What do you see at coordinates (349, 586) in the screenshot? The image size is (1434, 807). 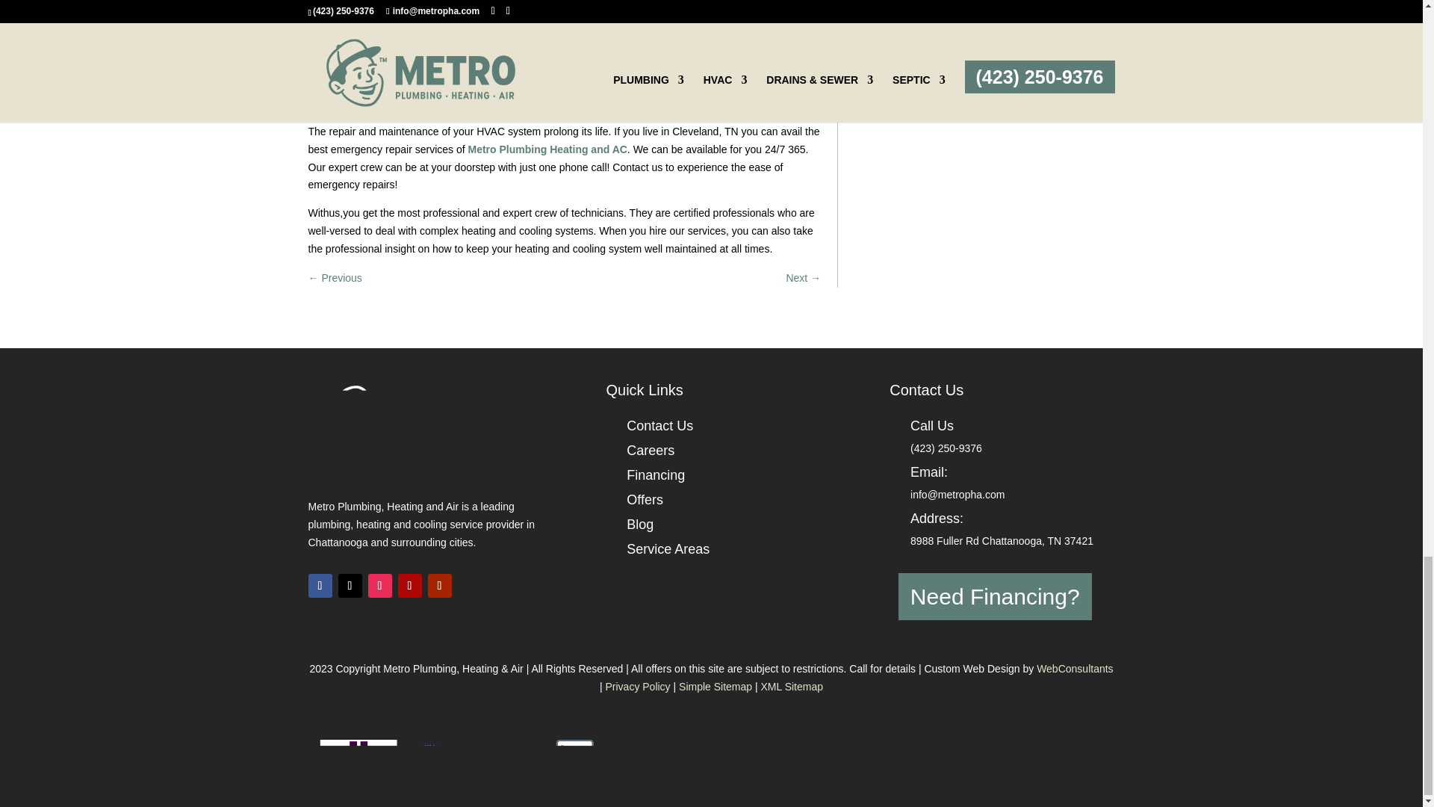 I see `Follow on X` at bounding box center [349, 586].